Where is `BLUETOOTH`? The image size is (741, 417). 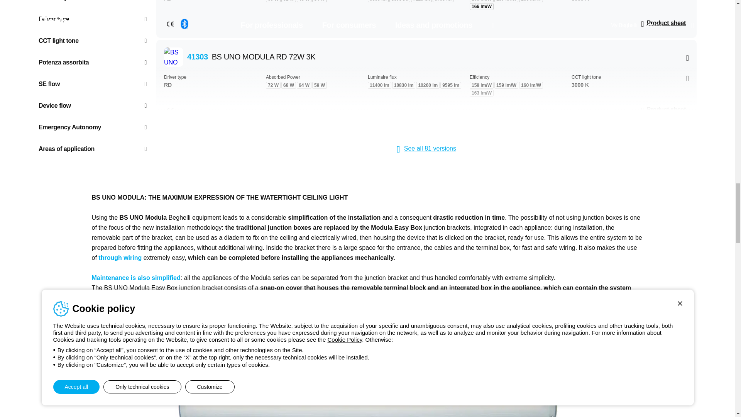
BLUETOOTH is located at coordinates (184, 24).